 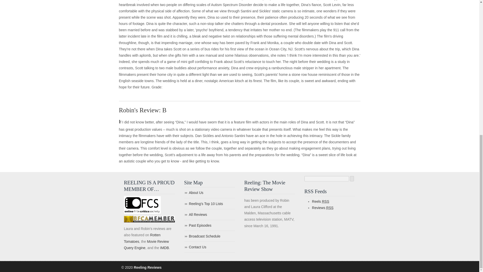 What do you see at coordinates (146, 245) in the screenshot?
I see `Movie Review Query Engine` at bounding box center [146, 245].